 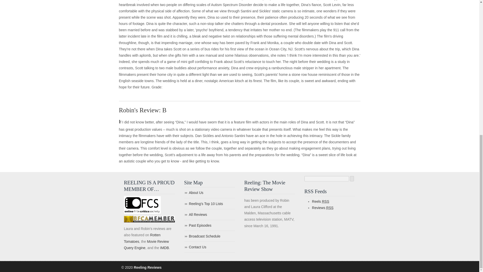 What do you see at coordinates (146, 245) in the screenshot?
I see `Movie Review Query Engine` at bounding box center [146, 245].